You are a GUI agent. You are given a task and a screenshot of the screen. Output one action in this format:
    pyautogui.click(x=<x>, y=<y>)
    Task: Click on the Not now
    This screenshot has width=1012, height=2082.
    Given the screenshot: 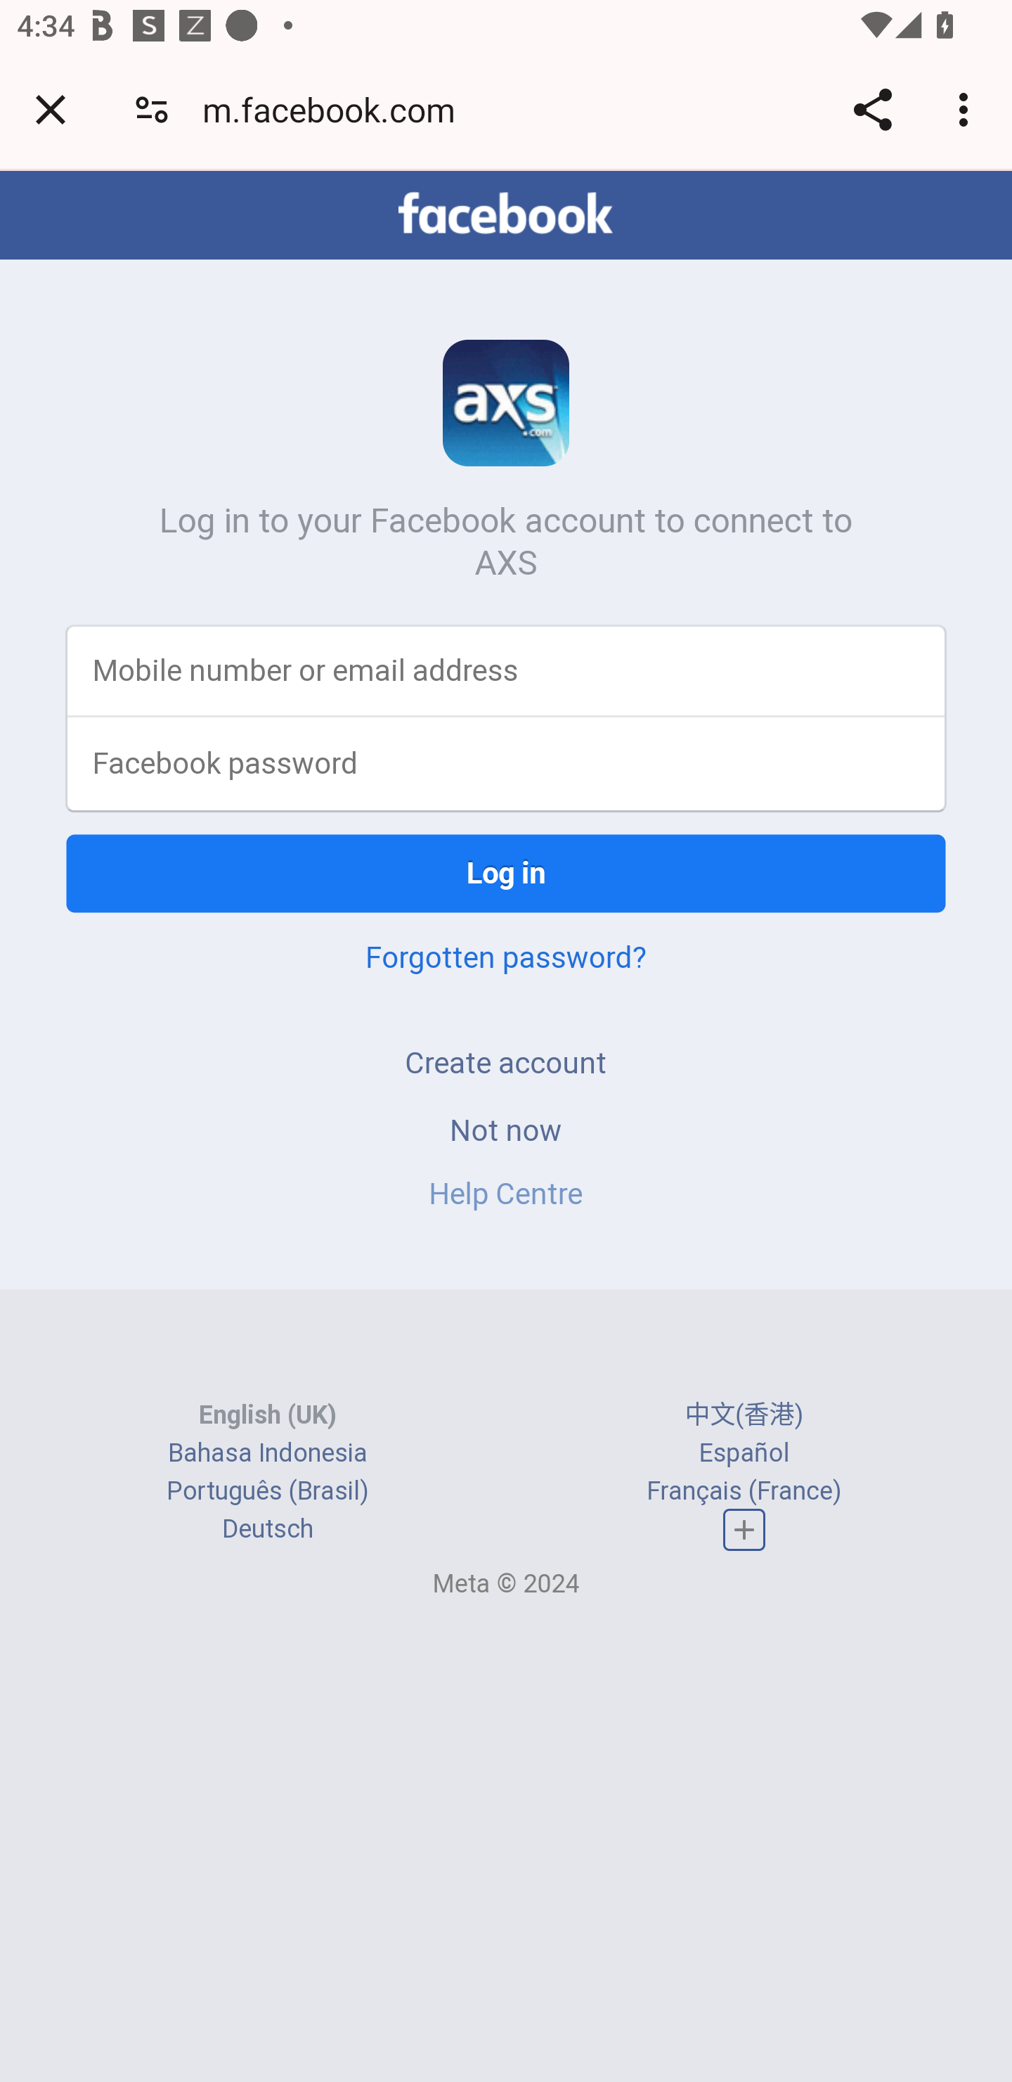 What is the action you would take?
    pyautogui.click(x=506, y=1129)
    